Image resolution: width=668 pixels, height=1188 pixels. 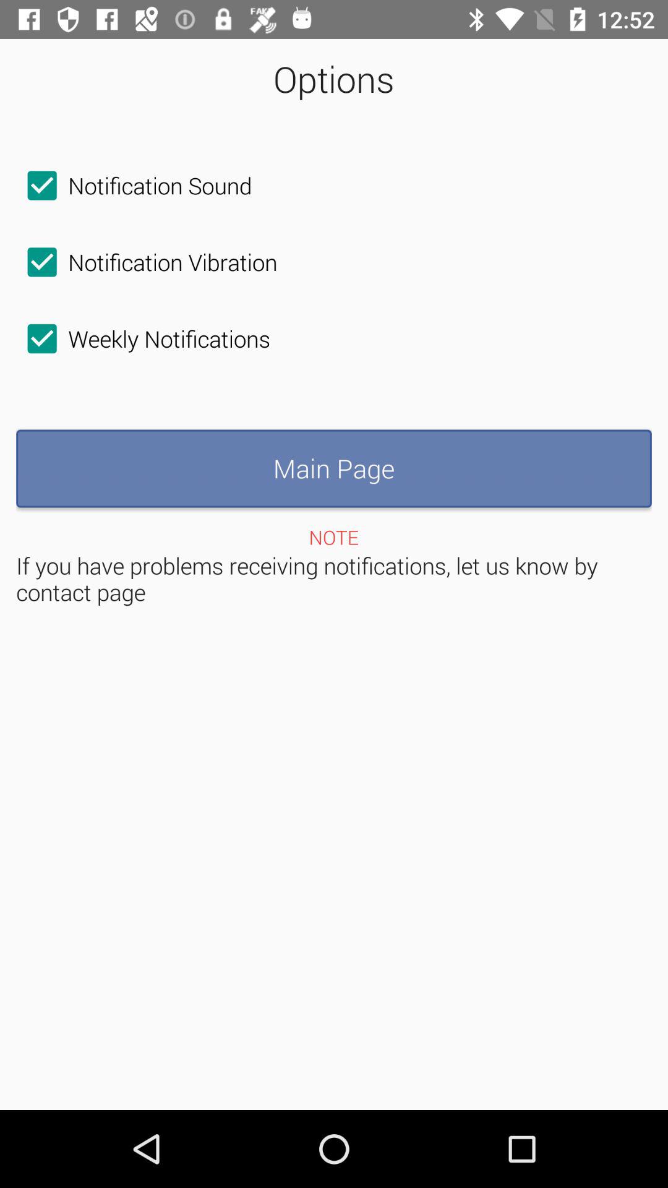 What do you see at coordinates (334, 468) in the screenshot?
I see `jump until main page` at bounding box center [334, 468].